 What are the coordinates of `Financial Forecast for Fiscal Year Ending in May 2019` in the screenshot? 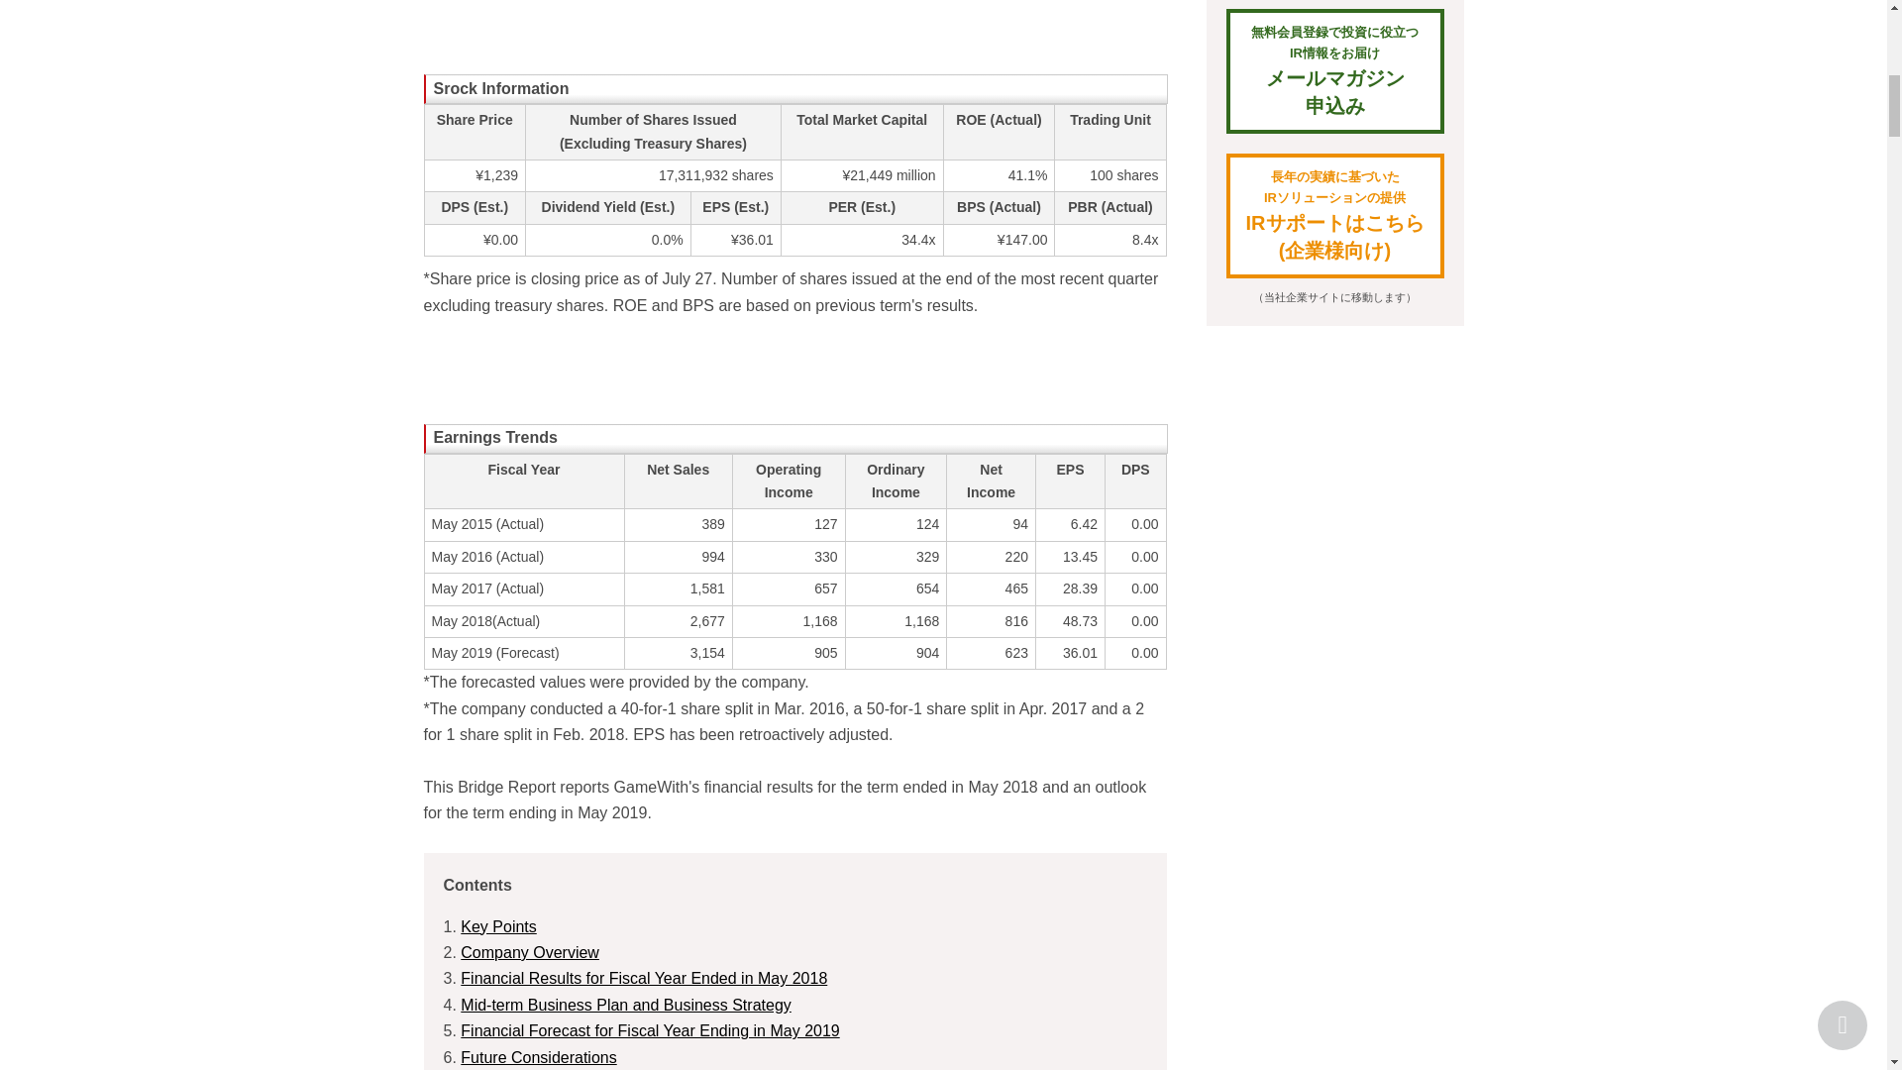 It's located at (649, 1030).